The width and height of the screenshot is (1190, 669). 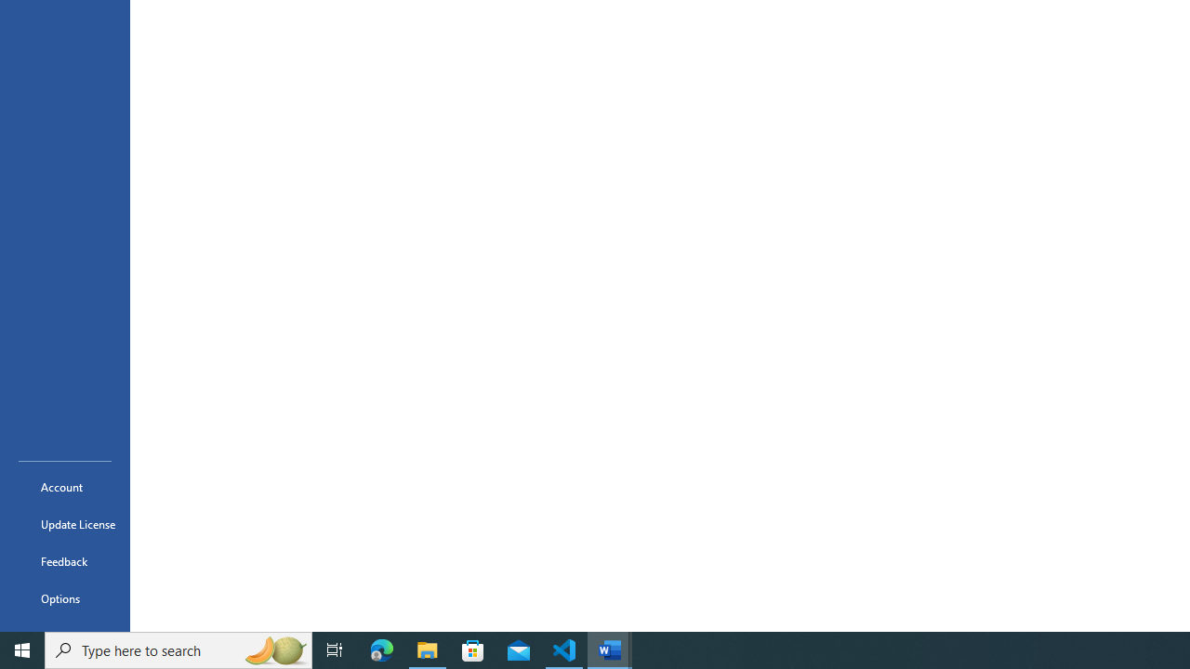 I want to click on Account, so click(x=65, y=487).